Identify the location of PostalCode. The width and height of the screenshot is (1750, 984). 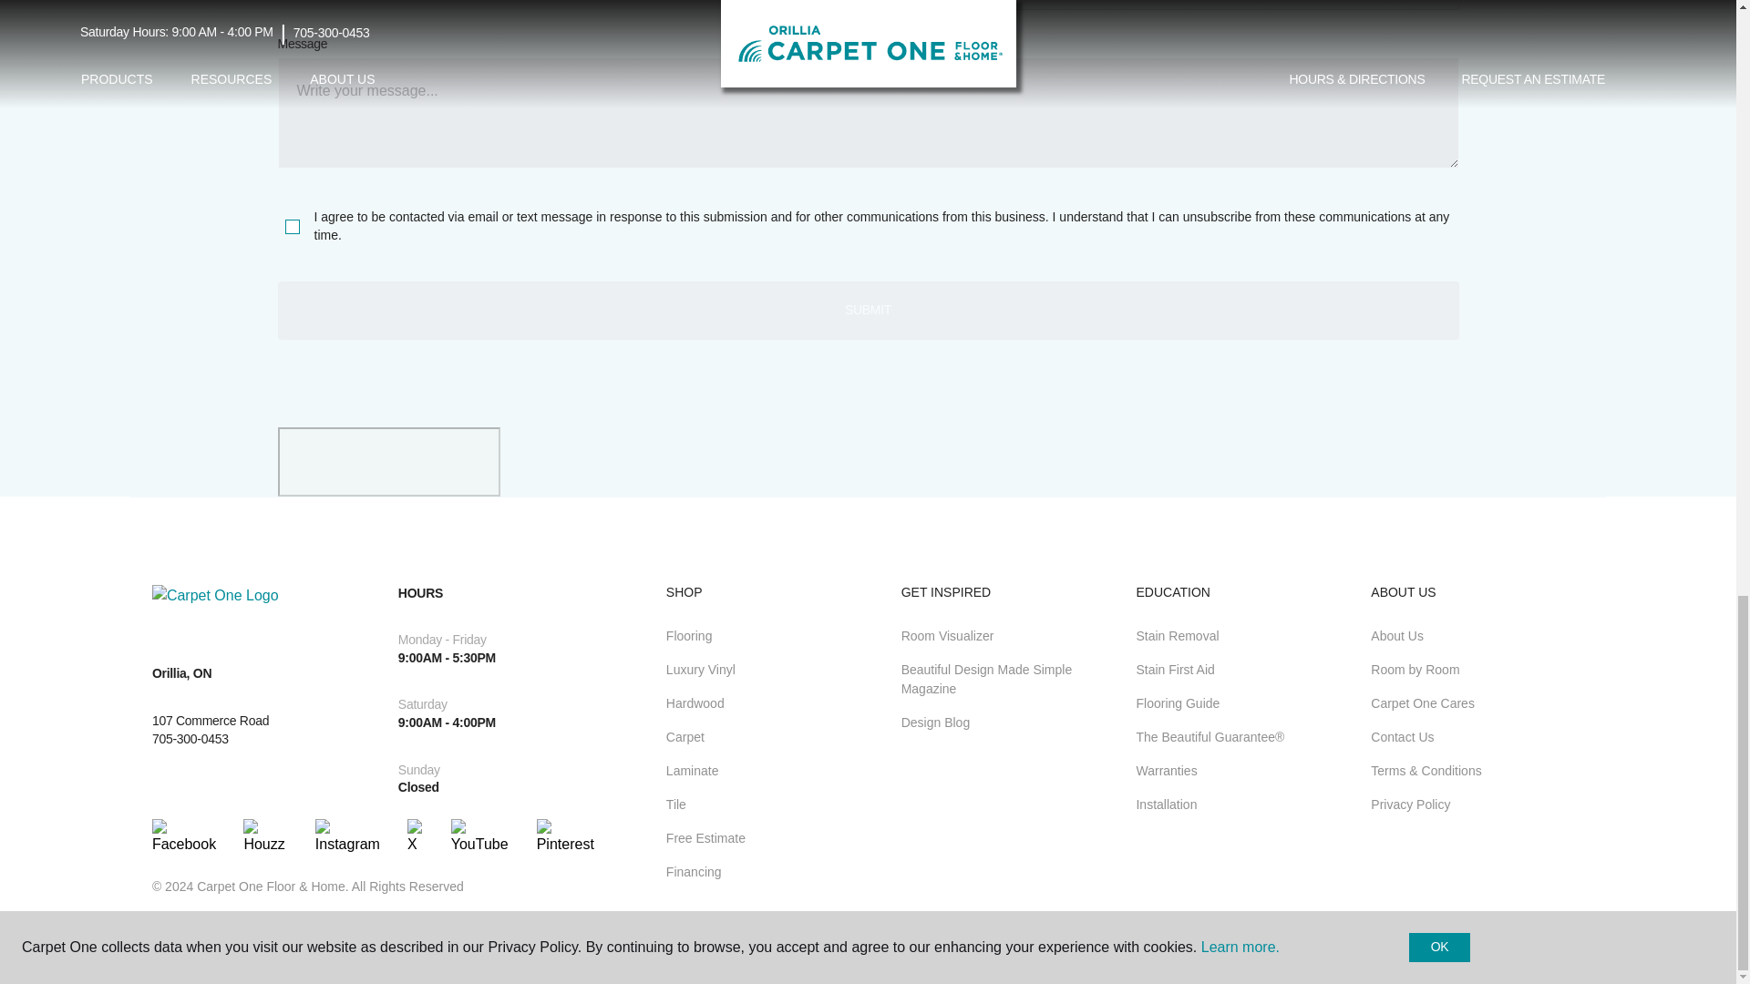
(567, 5).